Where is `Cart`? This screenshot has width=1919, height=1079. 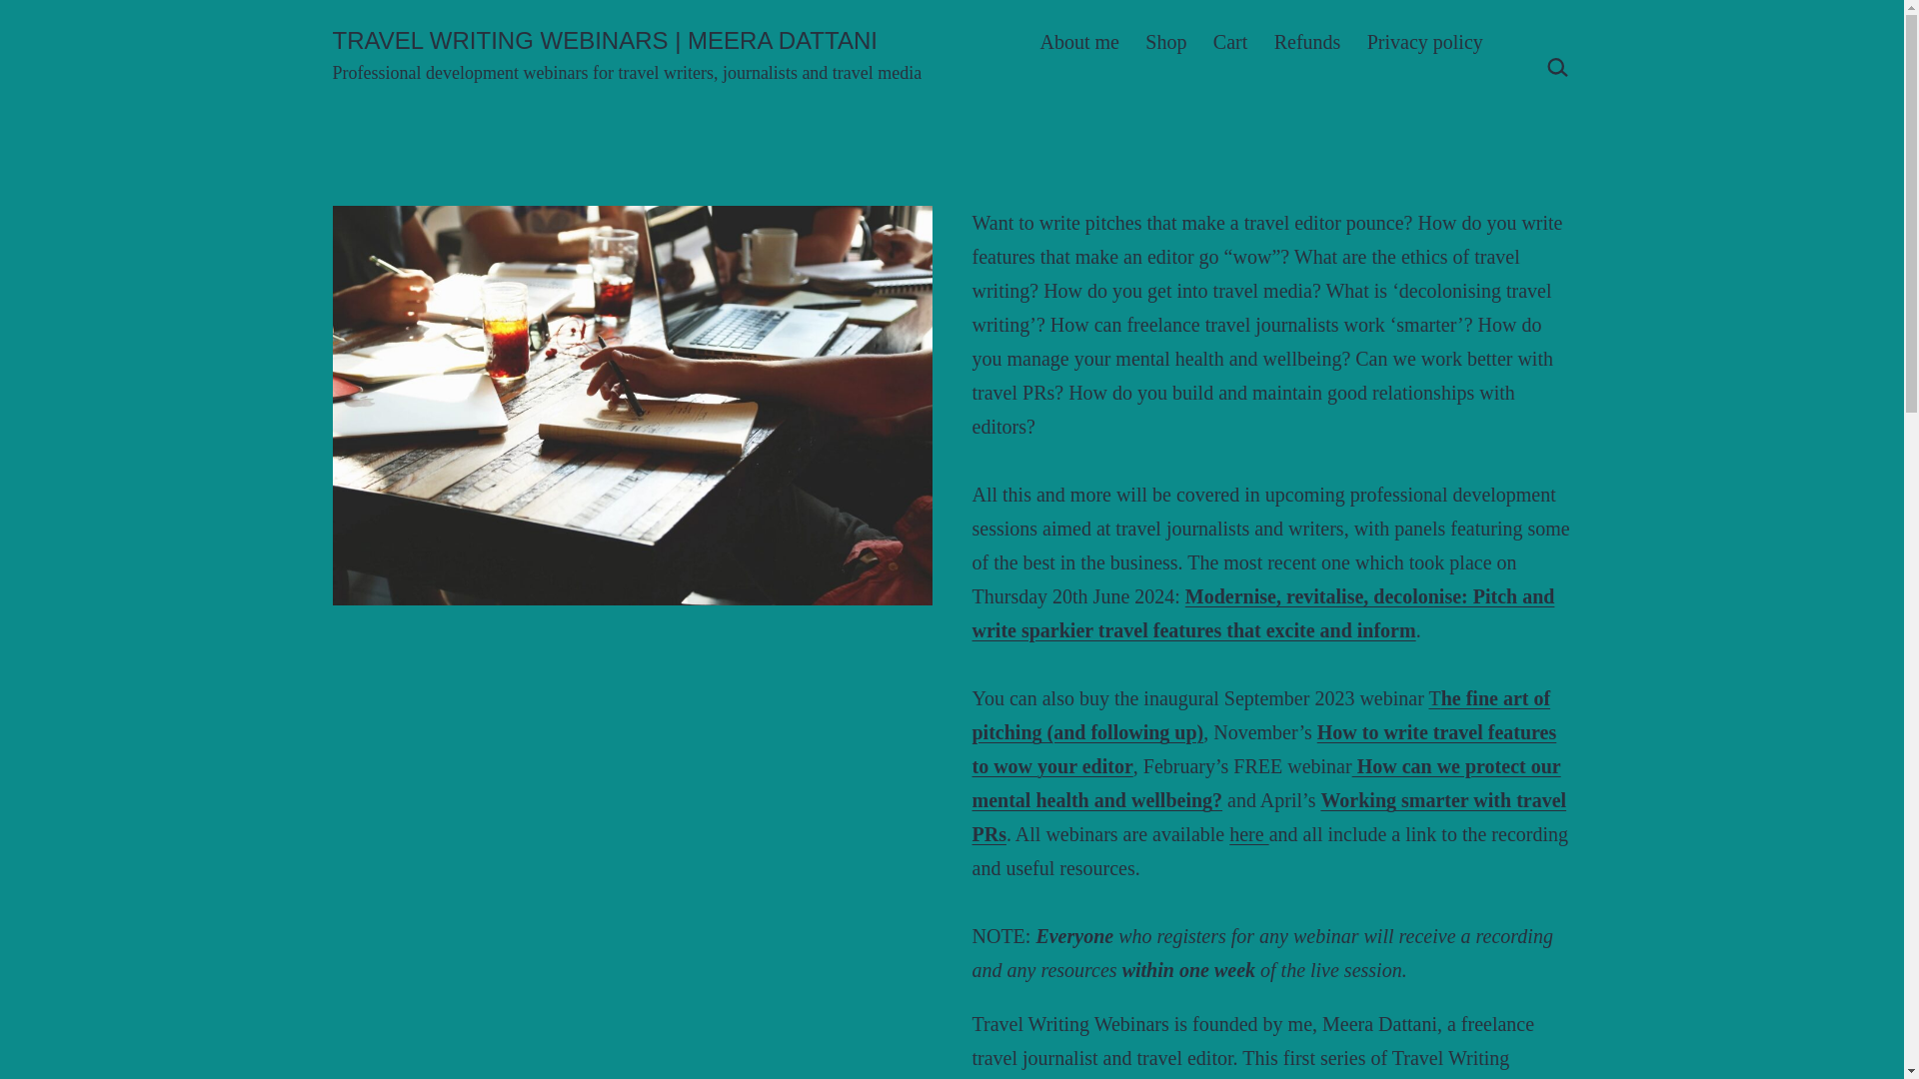
Cart is located at coordinates (1230, 42).